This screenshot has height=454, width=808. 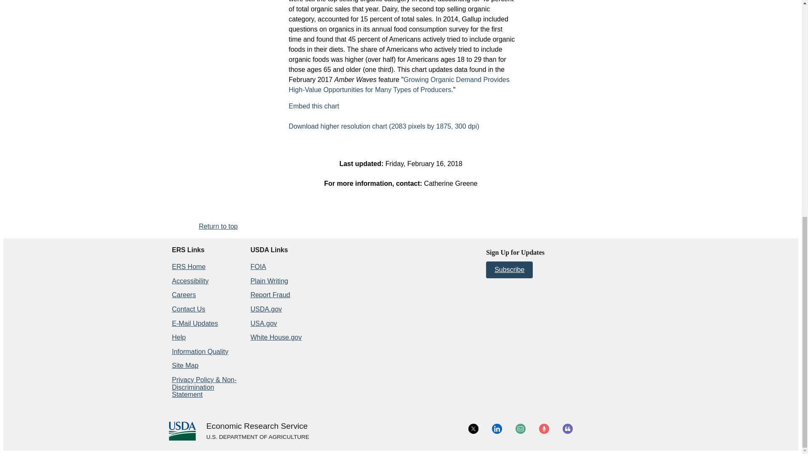 I want to click on Embed this chart, so click(x=314, y=106).